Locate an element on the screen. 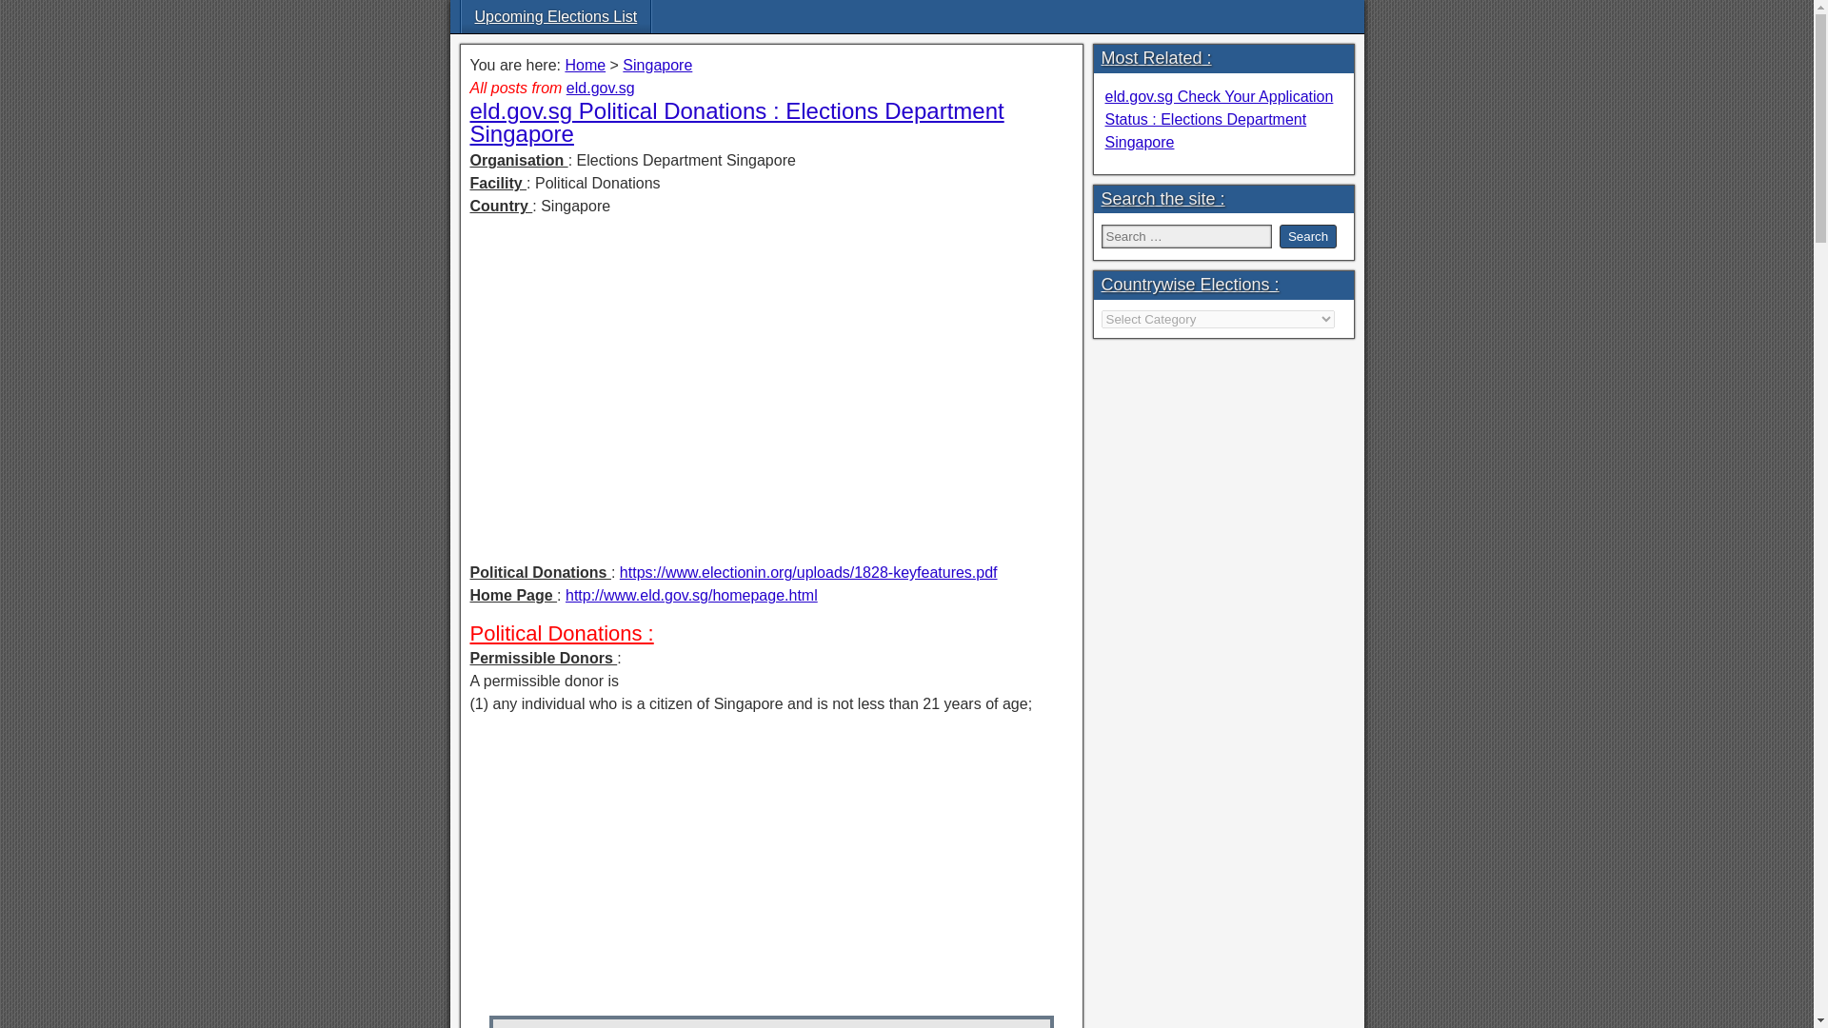 The height and width of the screenshot is (1028, 1828). Advertisement is located at coordinates (771, 862).